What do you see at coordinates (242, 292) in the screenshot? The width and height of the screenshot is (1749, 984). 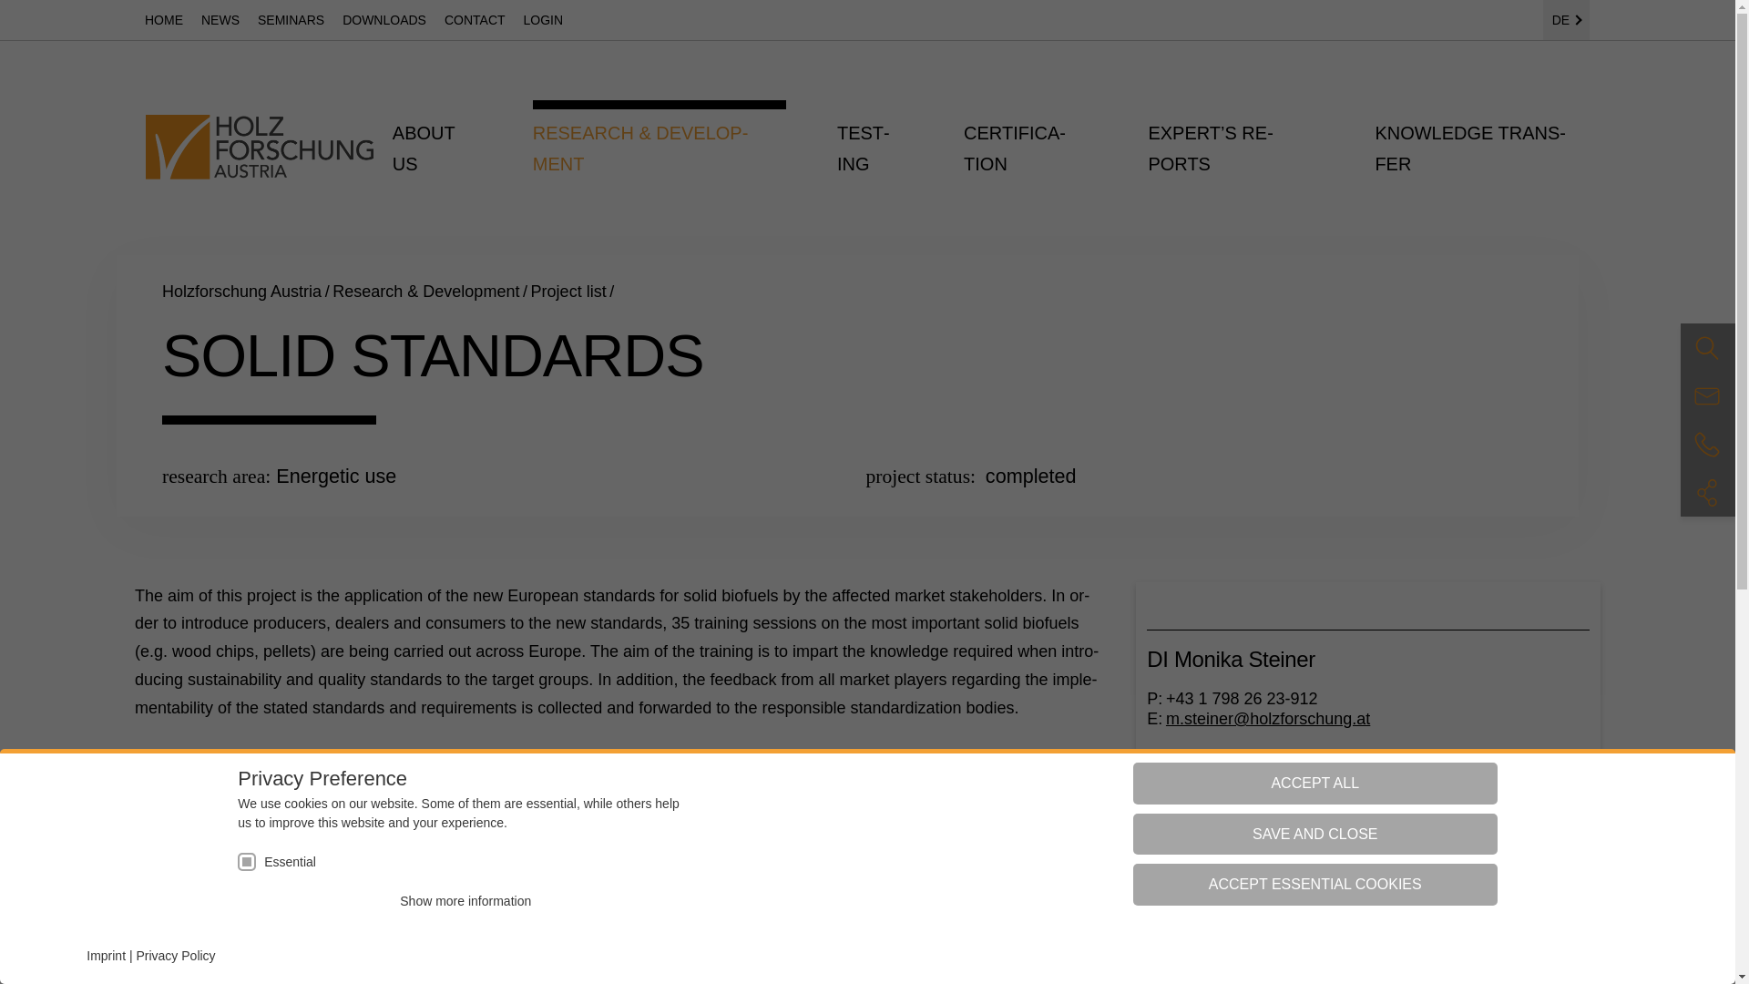 I see `Homepage` at bounding box center [242, 292].